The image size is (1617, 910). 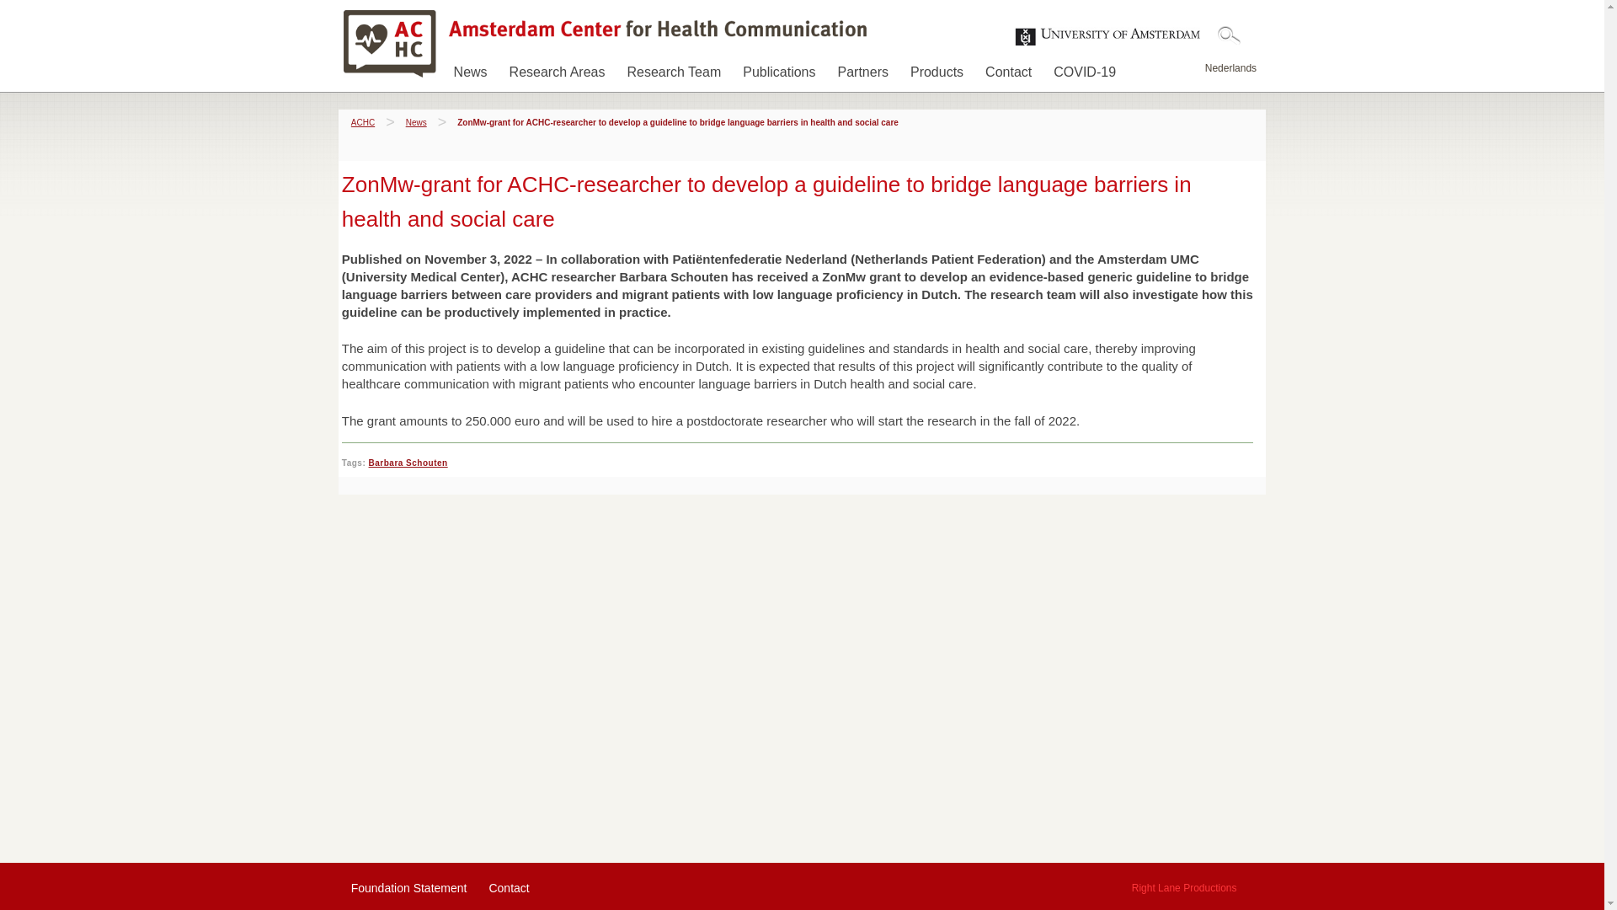 What do you see at coordinates (1084, 69) in the screenshot?
I see `COVID-19` at bounding box center [1084, 69].